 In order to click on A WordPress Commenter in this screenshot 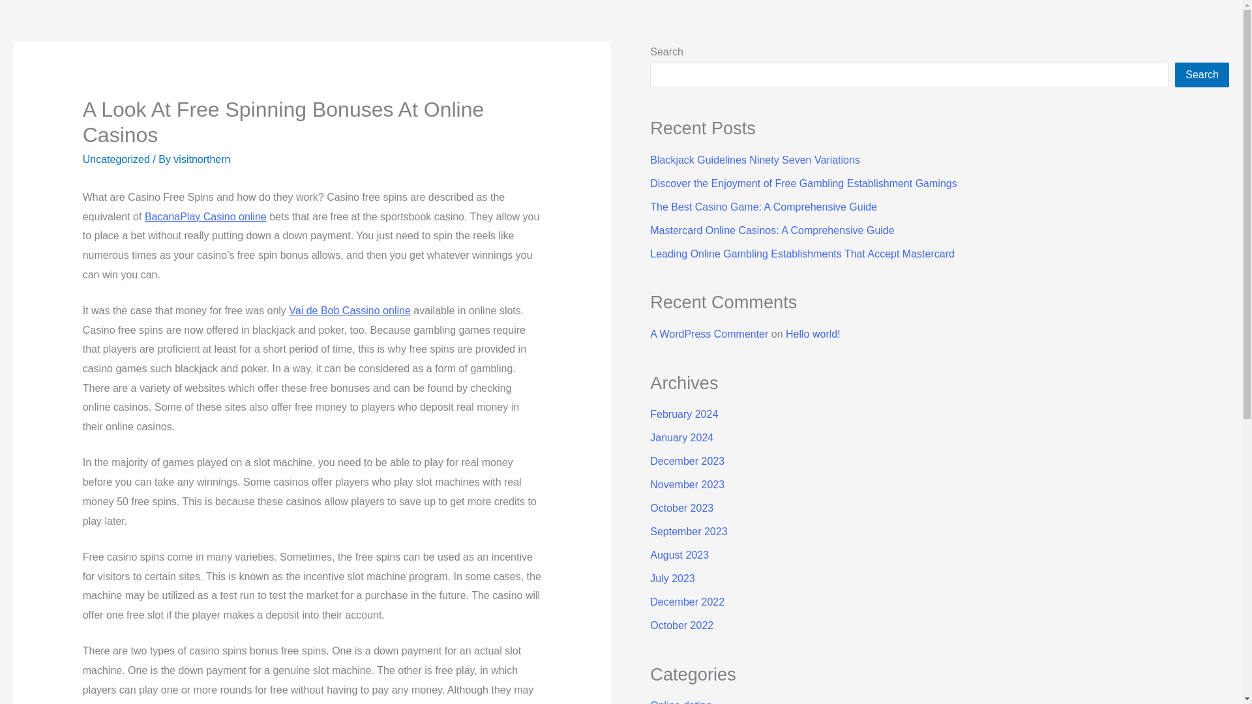, I will do `click(709, 334)`.